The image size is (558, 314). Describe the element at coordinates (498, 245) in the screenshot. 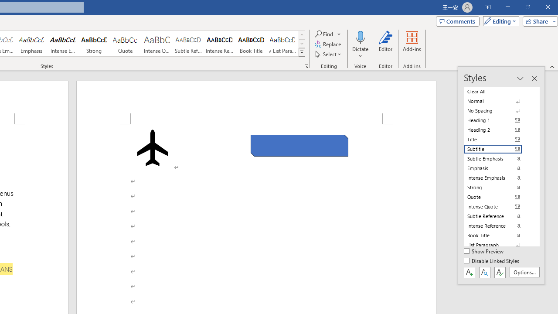

I see `List Paragraph` at that location.